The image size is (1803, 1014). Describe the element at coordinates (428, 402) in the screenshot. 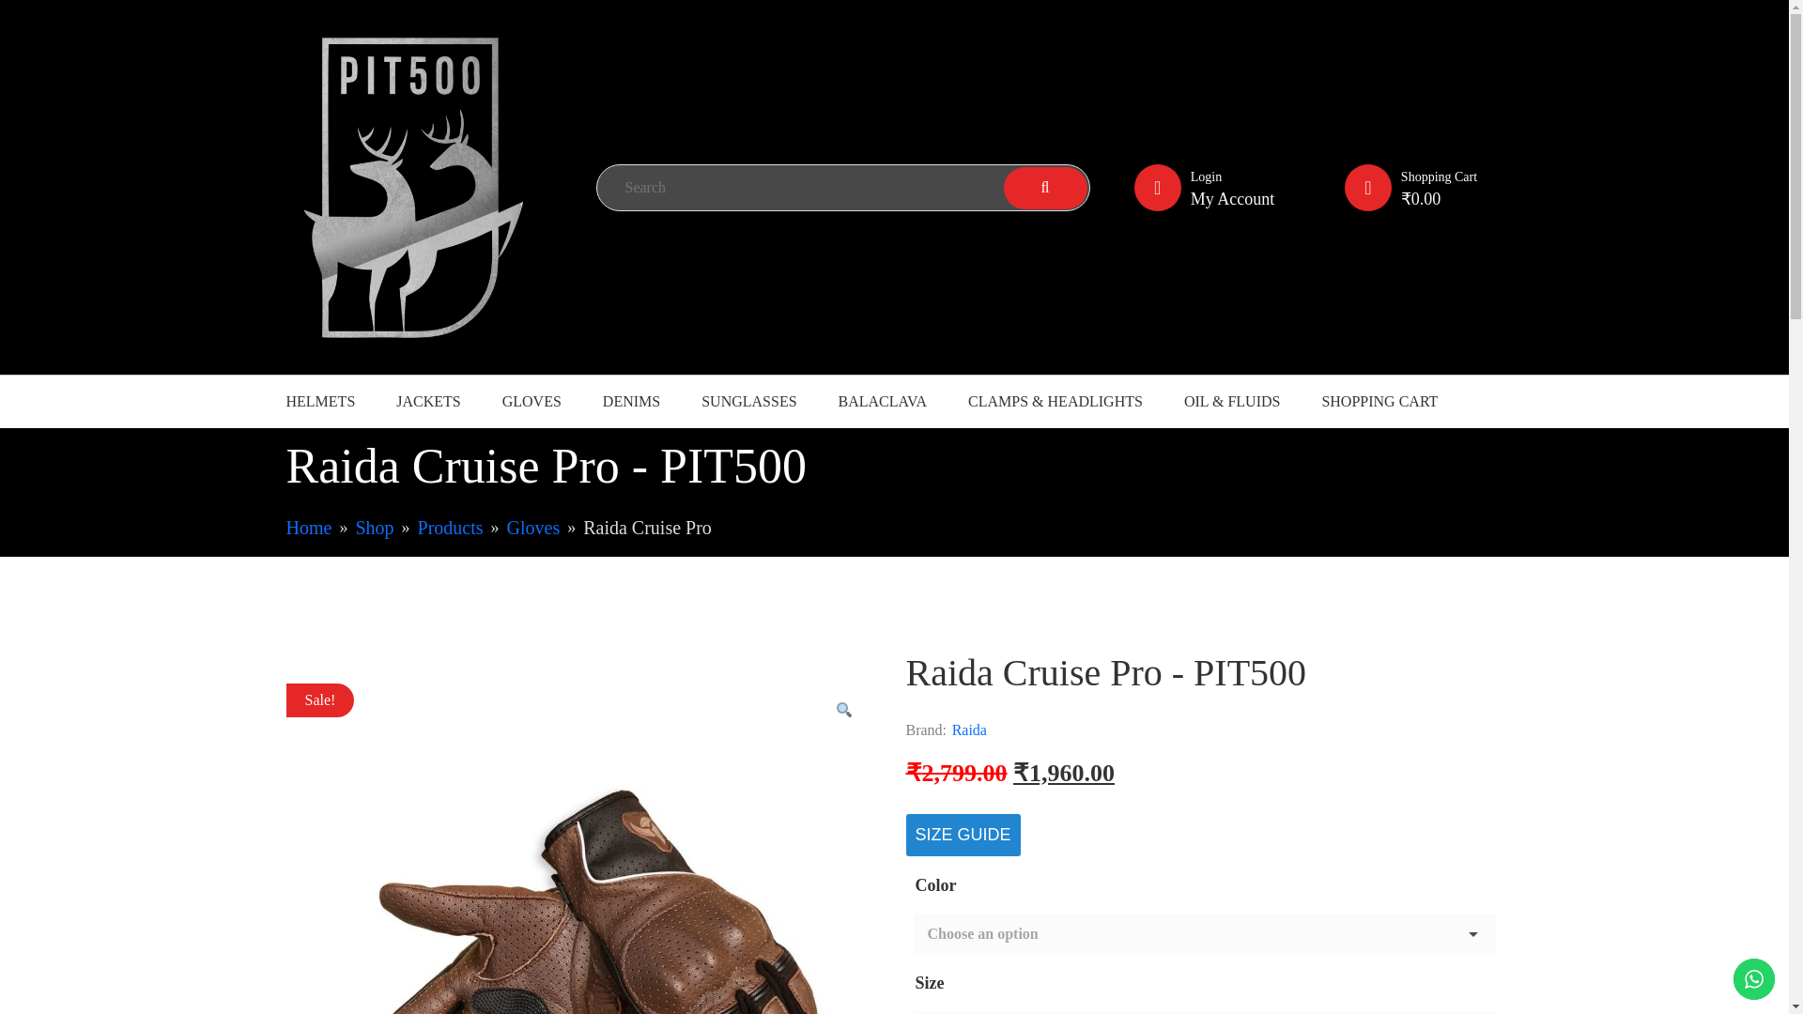

I see `JACKETS` at that location.